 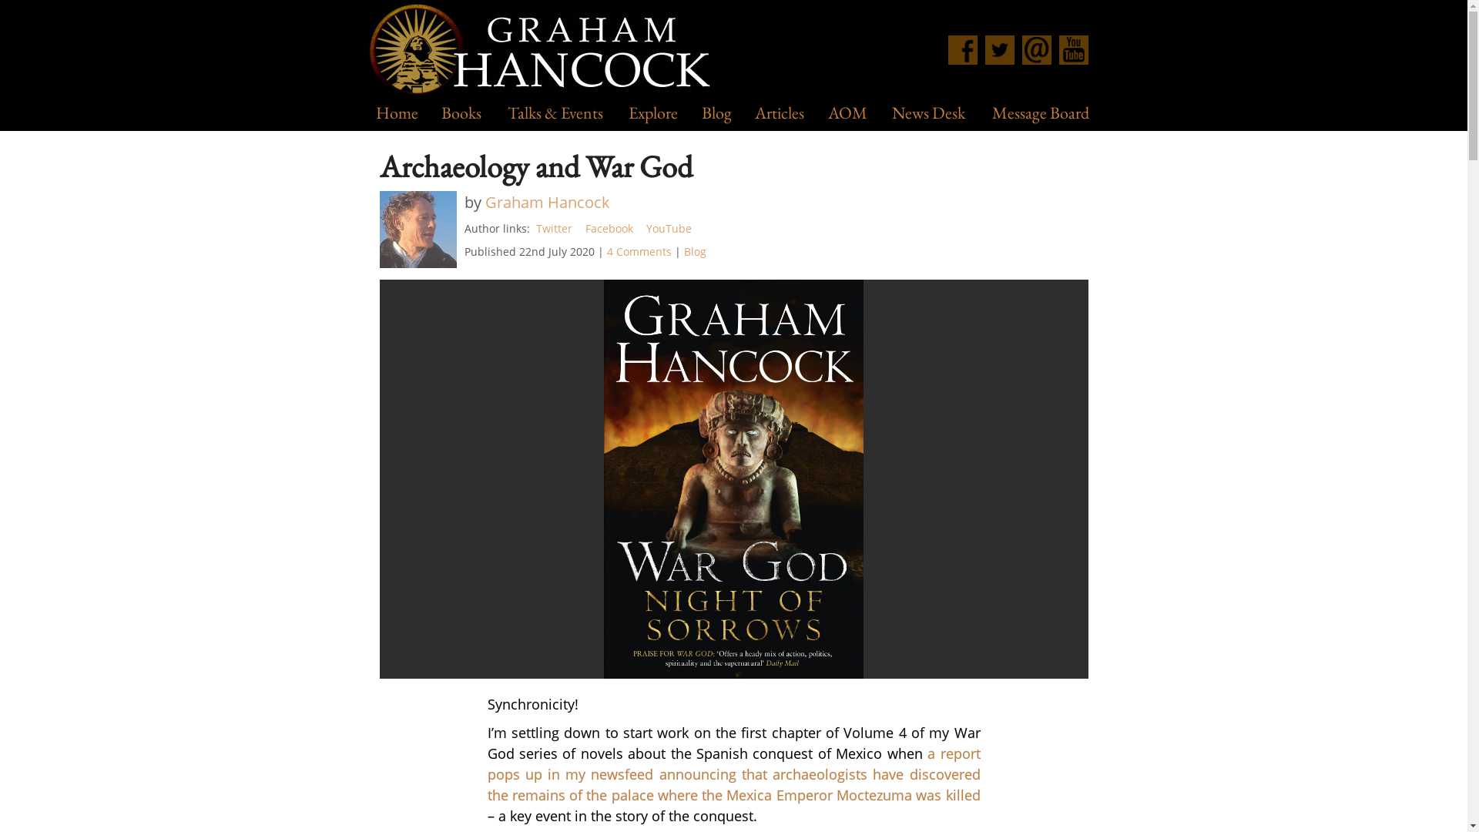 What do you see at coordinates (847, 114) in the screenshot?
I see `AOM` at bounding box center [847, 114].